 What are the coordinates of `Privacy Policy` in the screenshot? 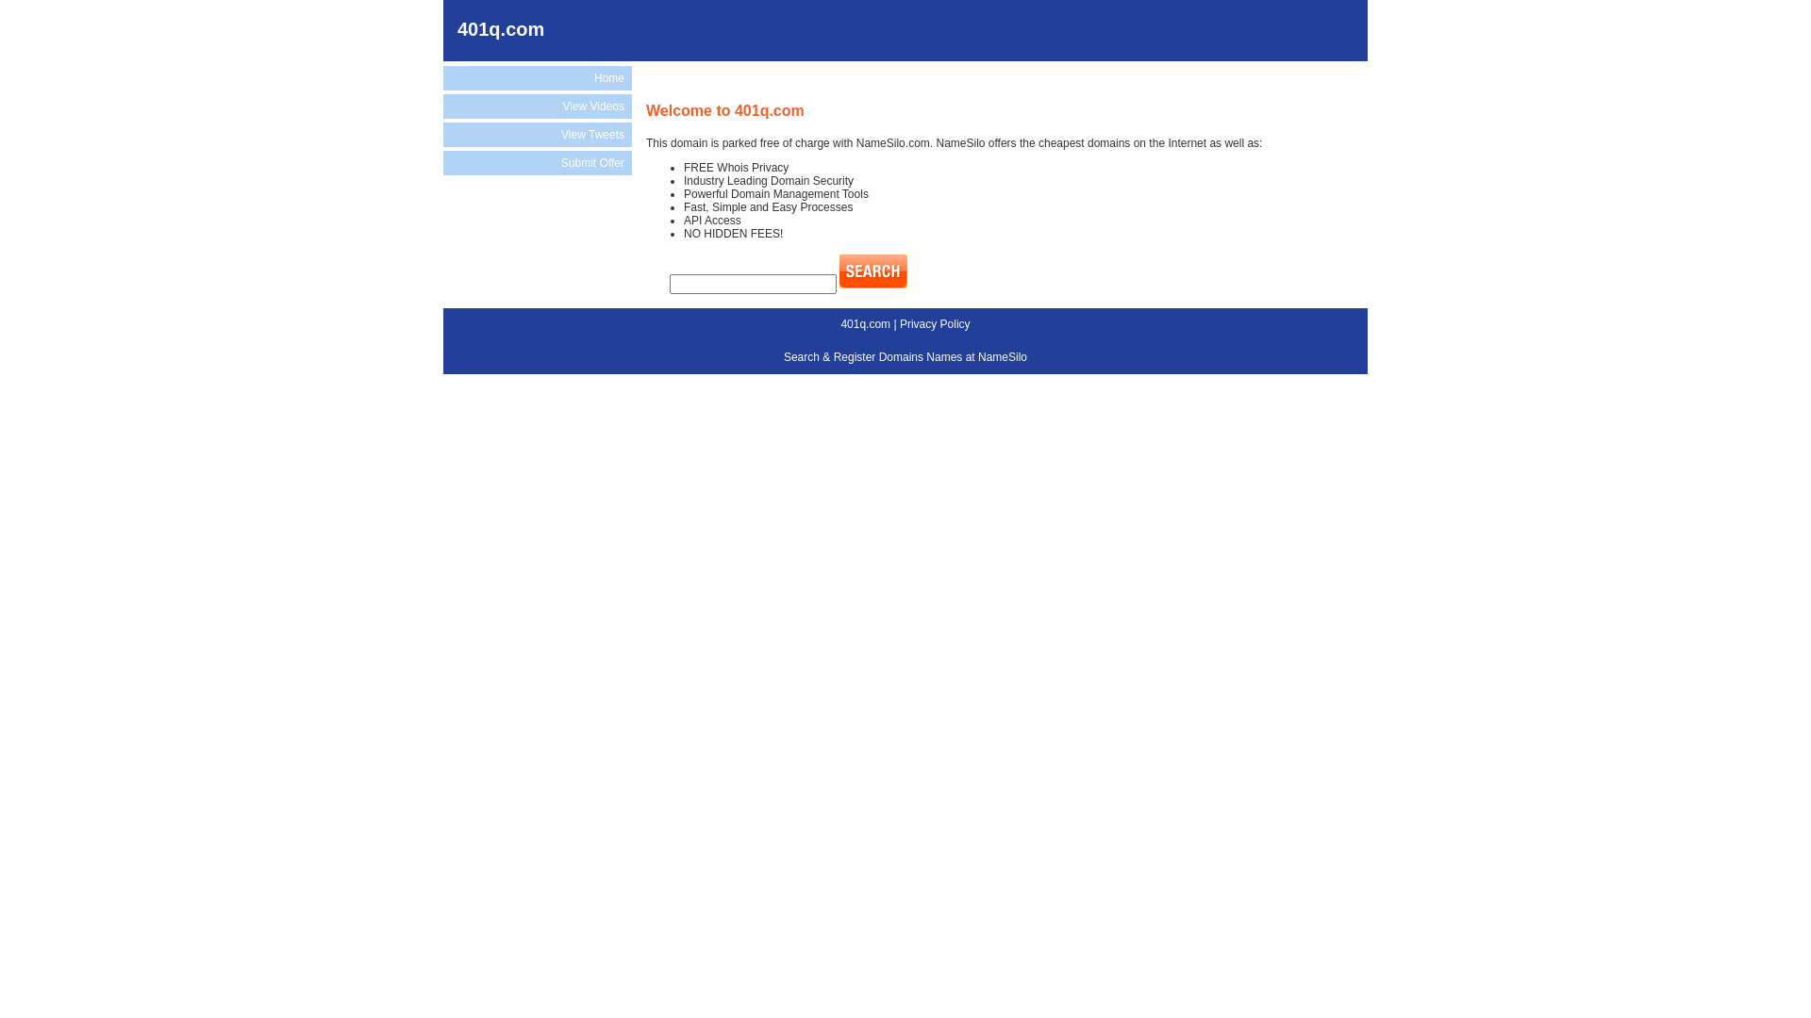 It's located at (936, 324).